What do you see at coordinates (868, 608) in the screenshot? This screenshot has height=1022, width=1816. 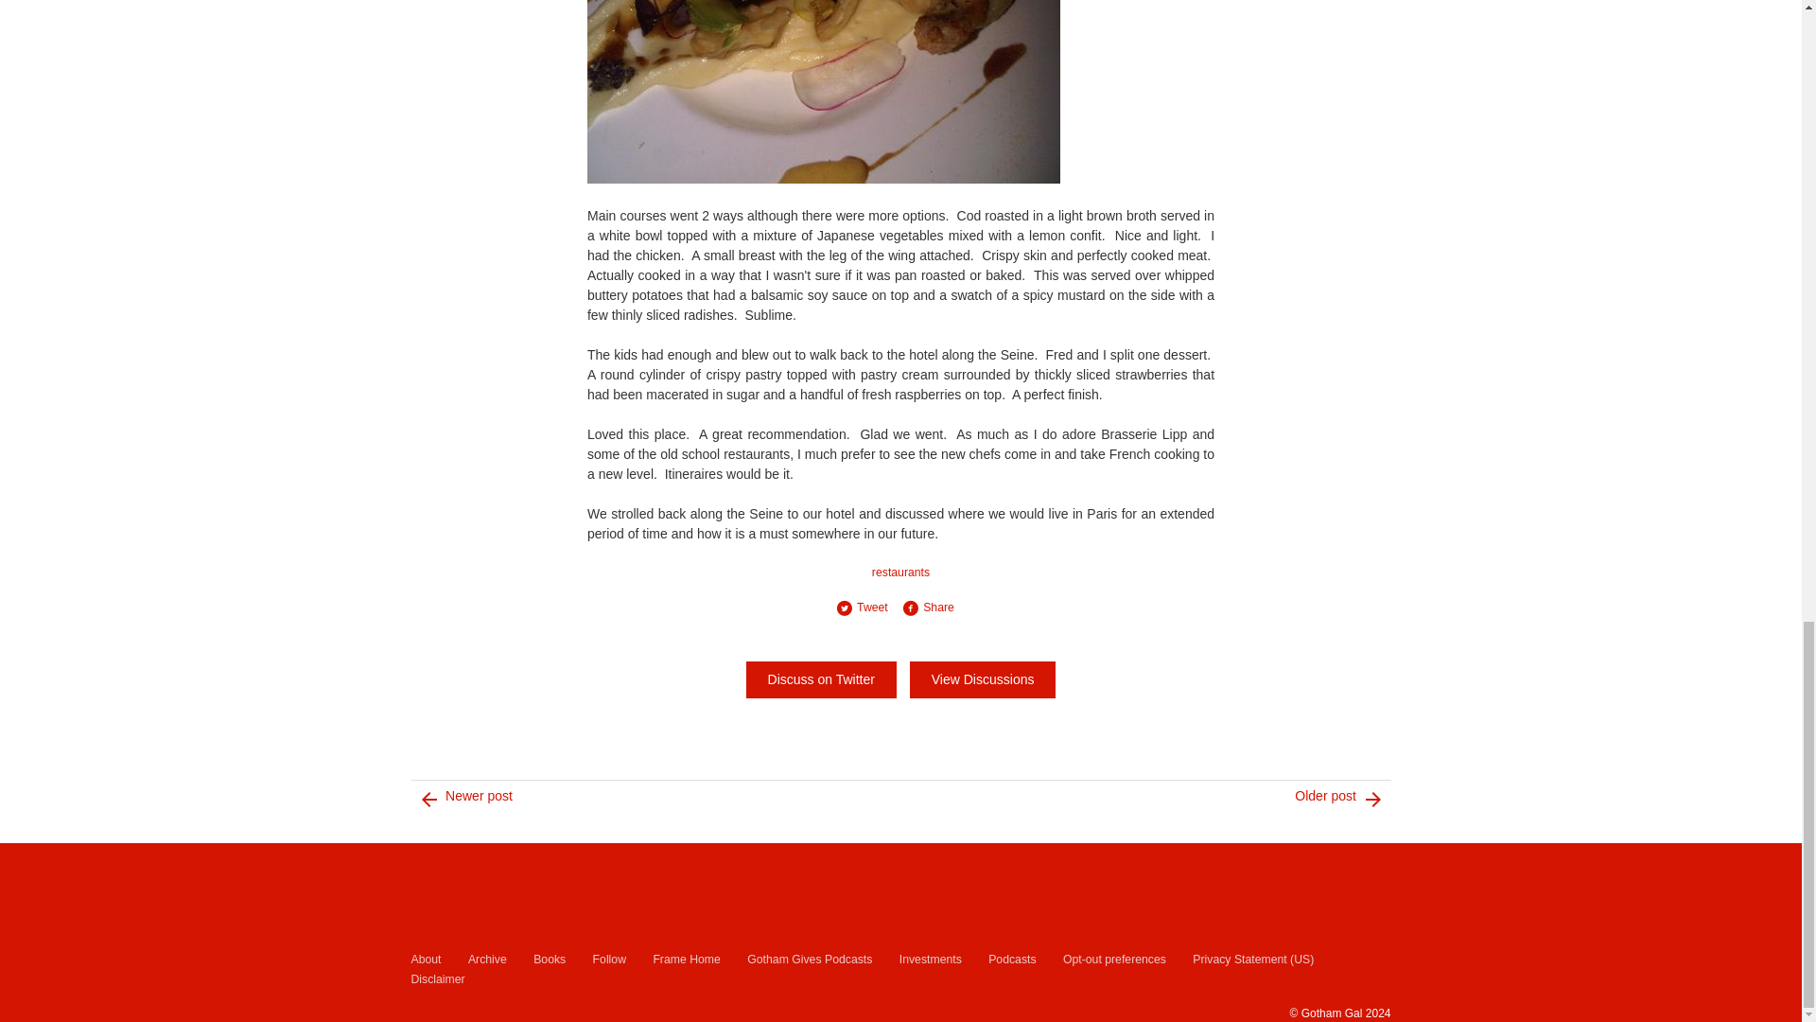 I see `Tweet` at bounding box center [868, 608].